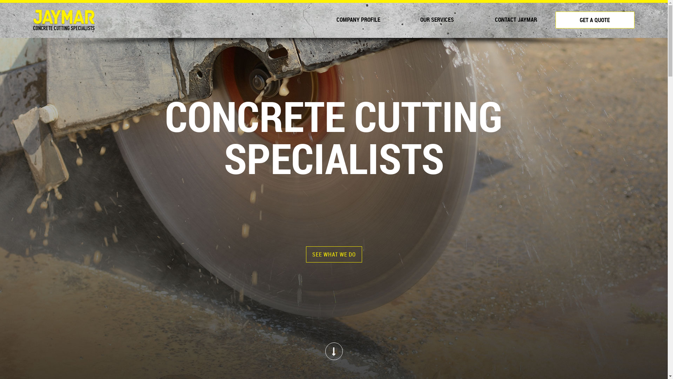 The image size is (673, 379). Describe the element at coordinates (516, 20) in the screenshot. I see `CONTACT JAYMAR` at that location.